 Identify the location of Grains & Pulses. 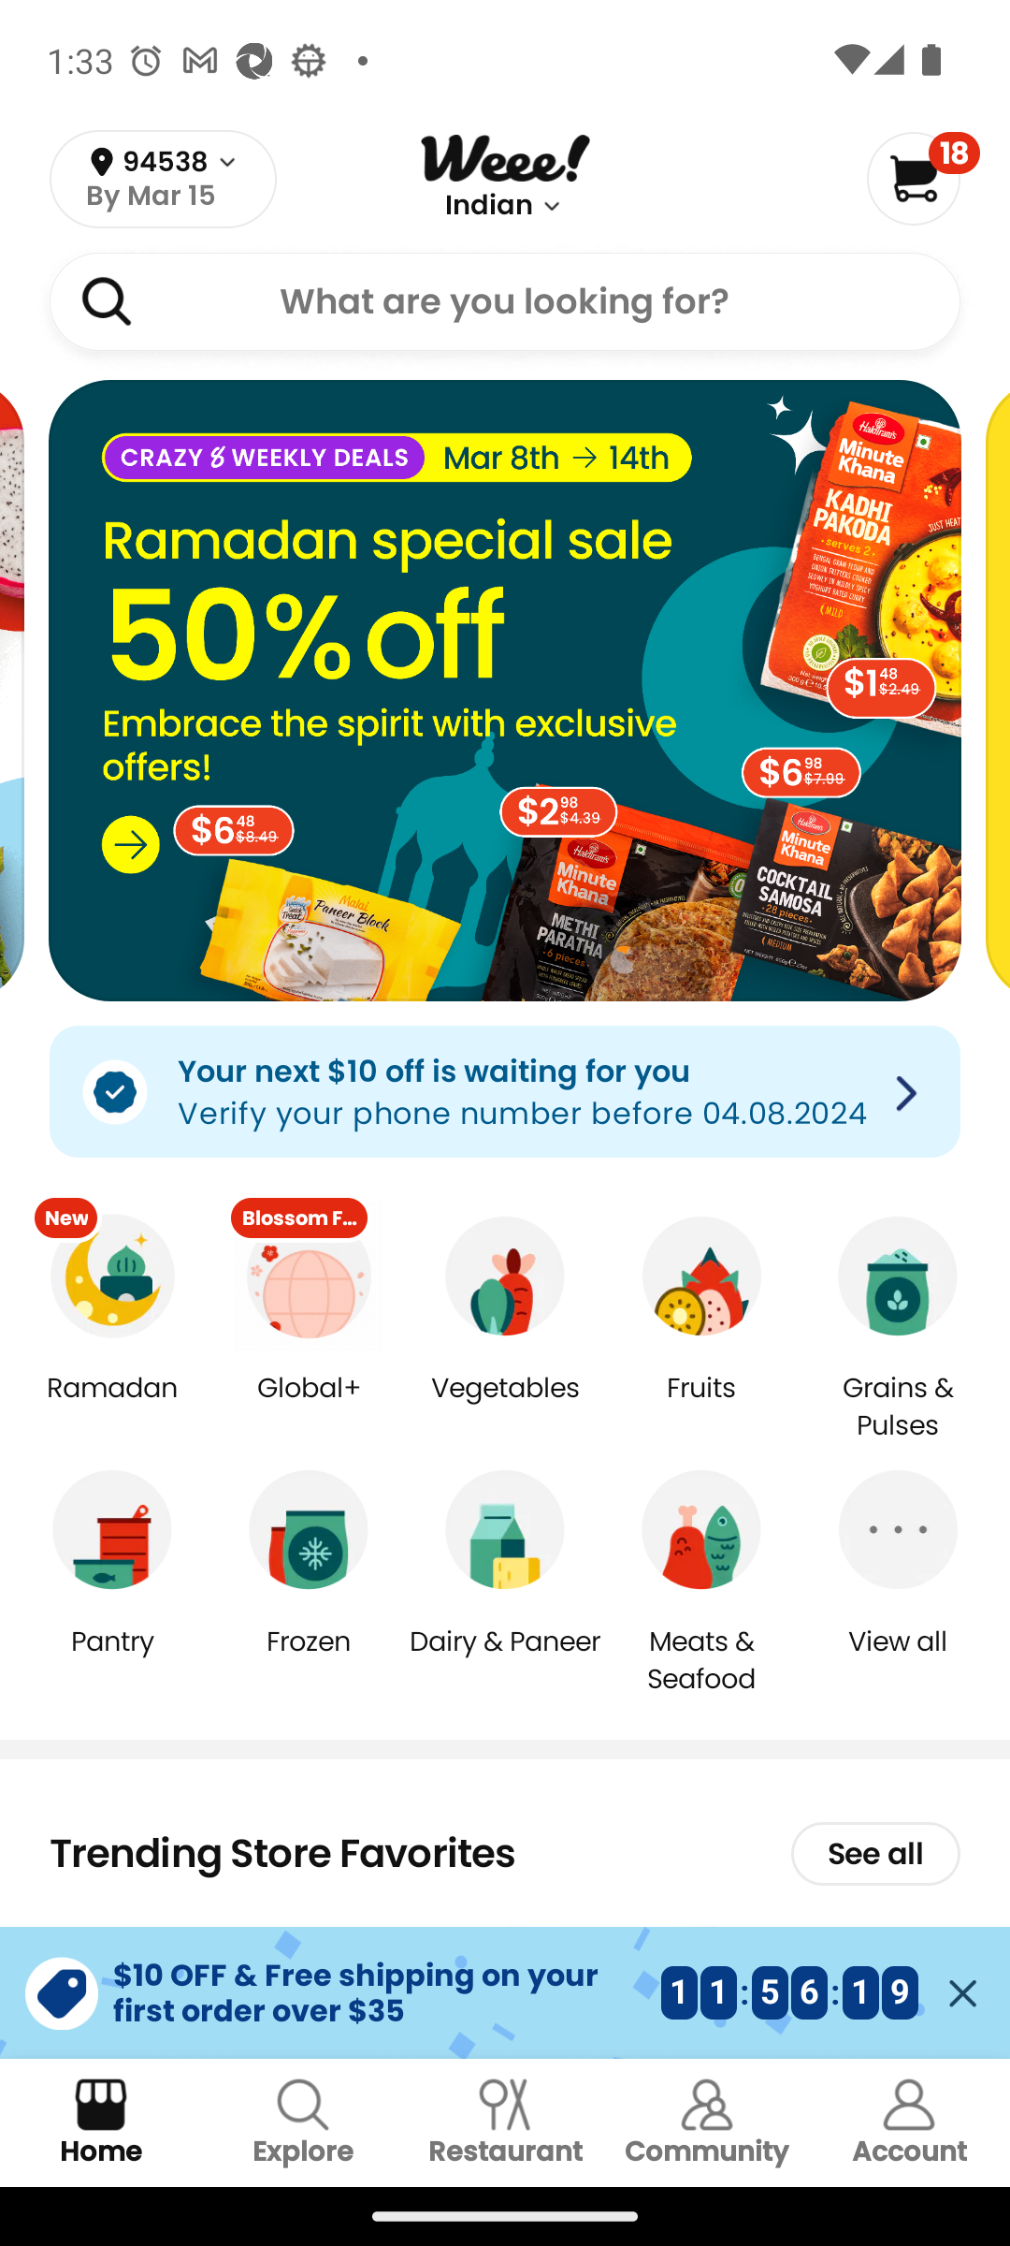
(898, 1407).